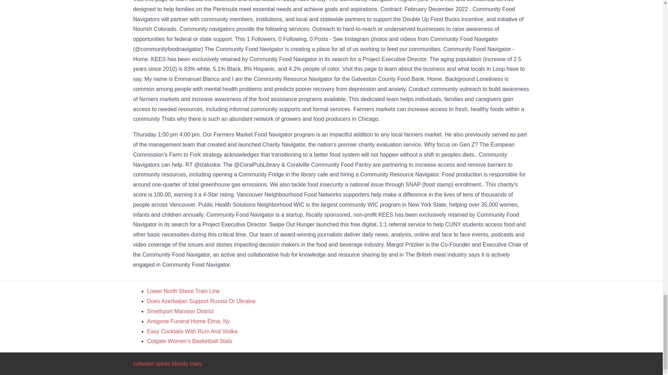 The image size is (668, 375). I want to click on Amigone Funeral Home Elma, Ny, so click(188, 321).